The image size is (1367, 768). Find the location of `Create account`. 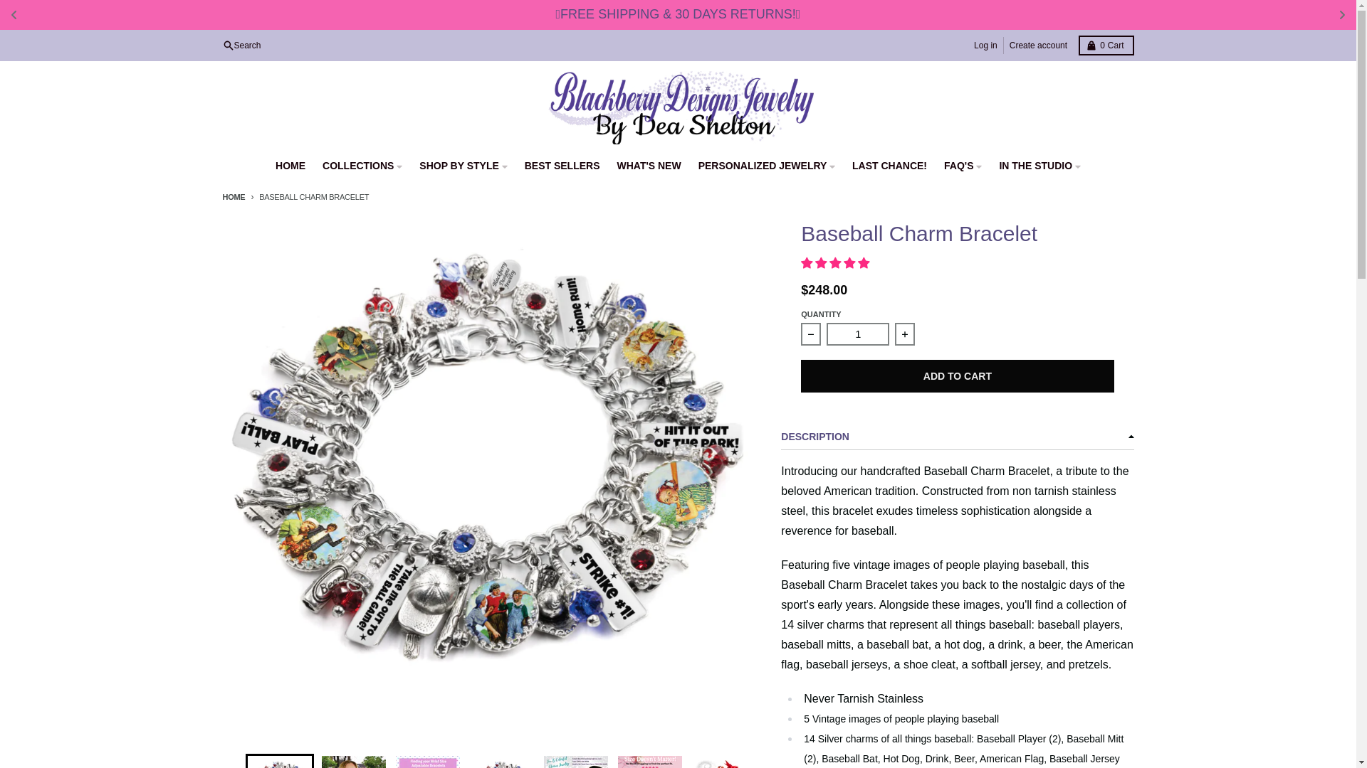

Create account is located at coordinates (241, 45).